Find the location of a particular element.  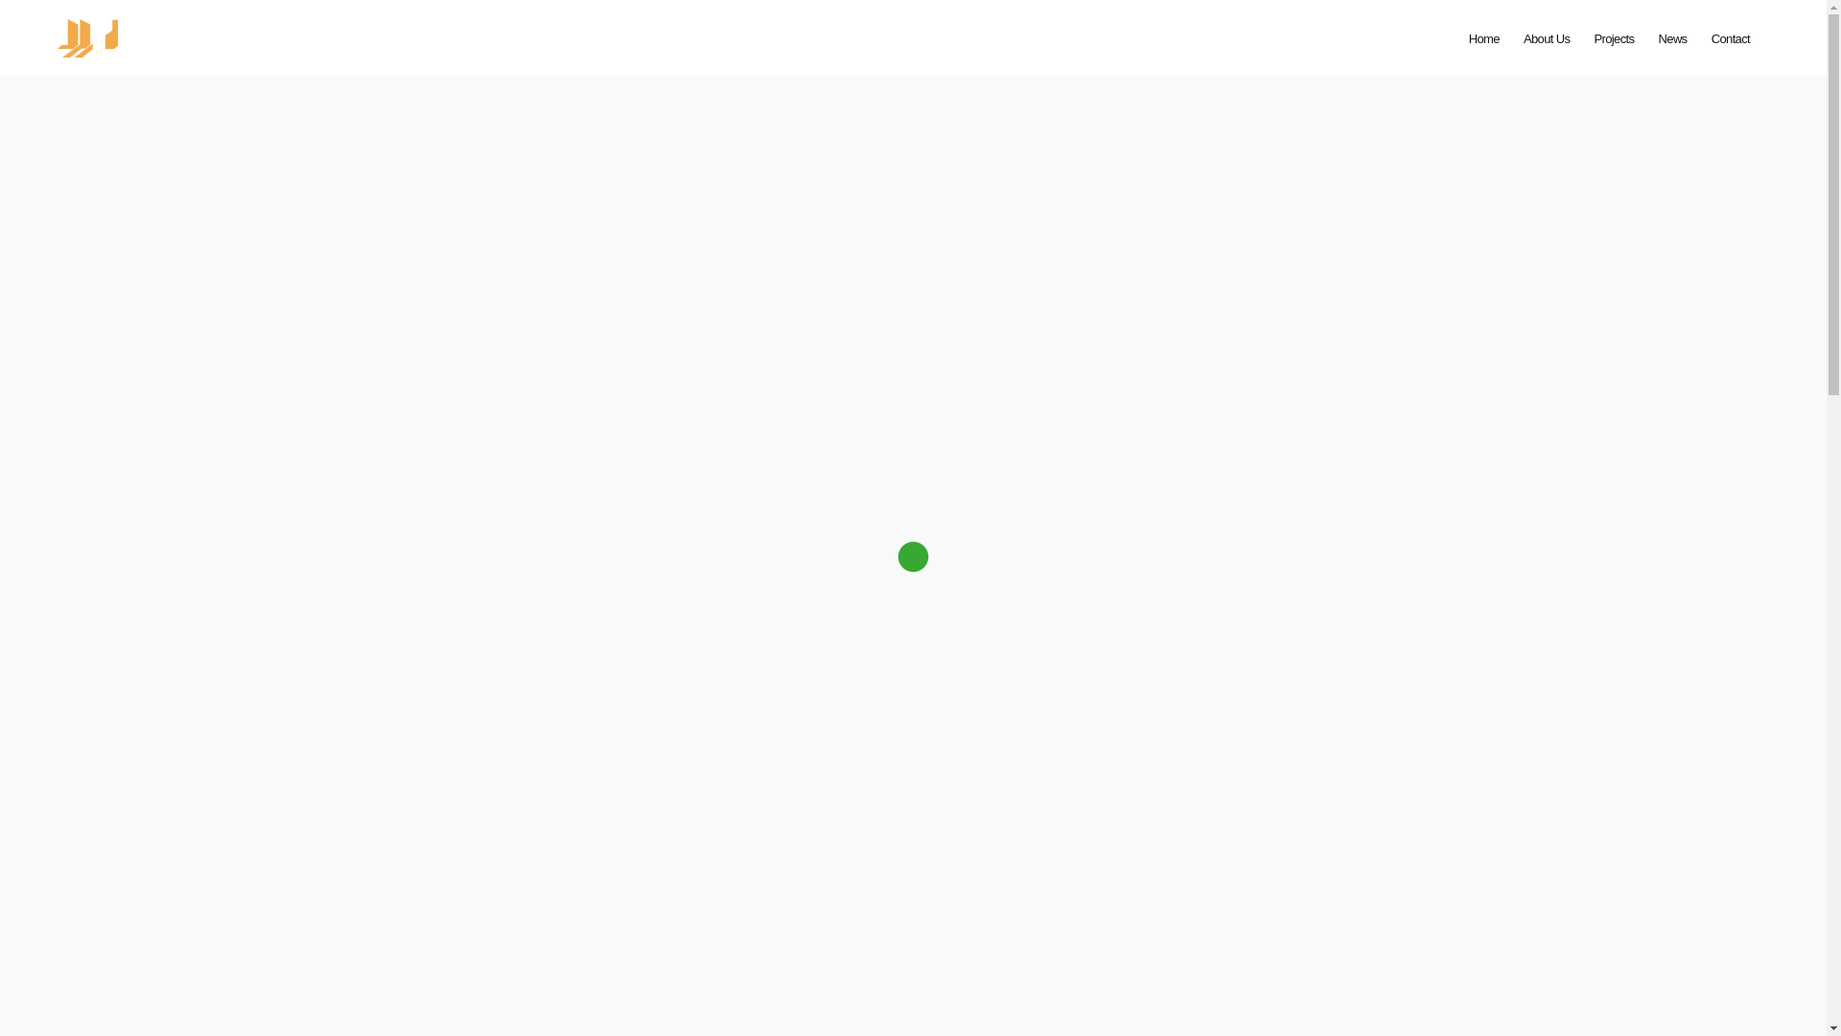

News is located at coordinates (1672, 38).